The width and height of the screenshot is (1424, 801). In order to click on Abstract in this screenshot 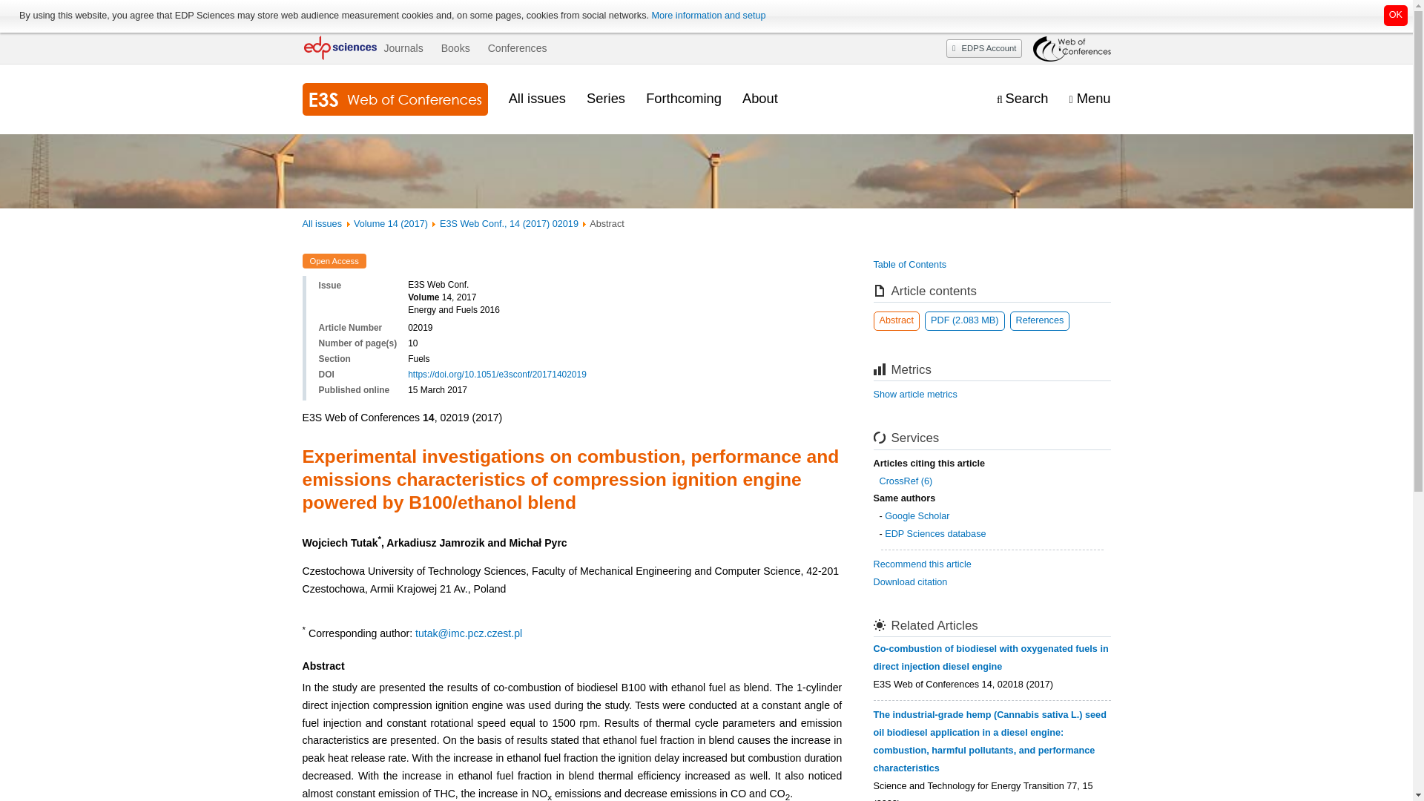, I will do `click(897, 321)`.